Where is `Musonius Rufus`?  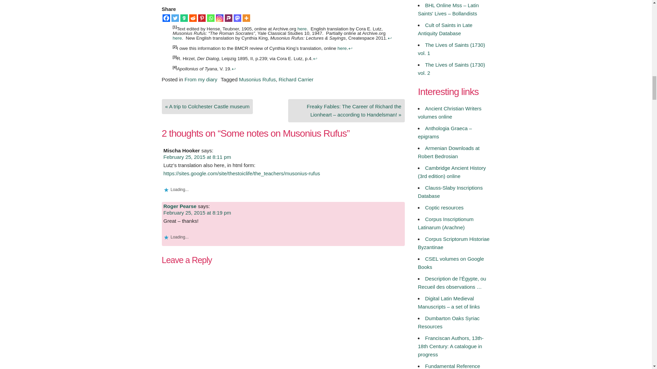
Musonius Rufus is located at coordinates (257, 79).